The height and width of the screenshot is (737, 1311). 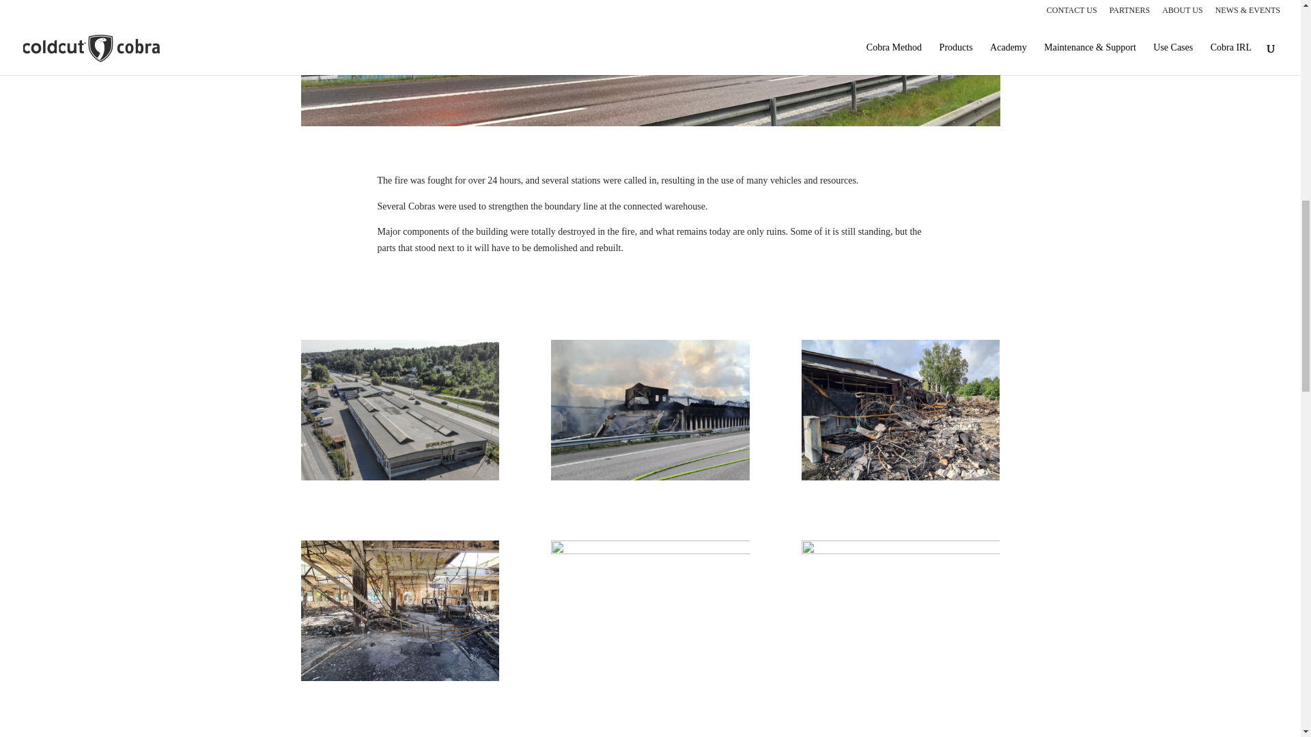 What do you see at coordinates (900, 610) in the screenshot?
I see `Warehouse fire, Holiday Fritid` at bounding box center [900, 610].